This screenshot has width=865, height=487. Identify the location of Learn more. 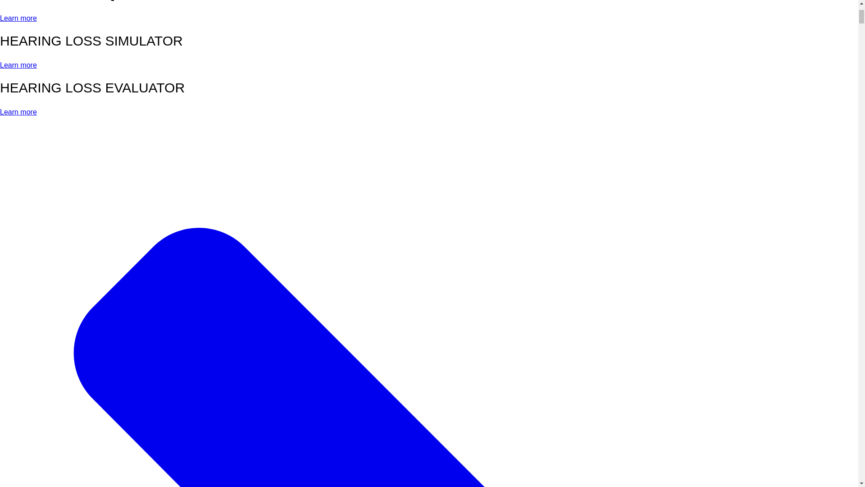
(18, 18).